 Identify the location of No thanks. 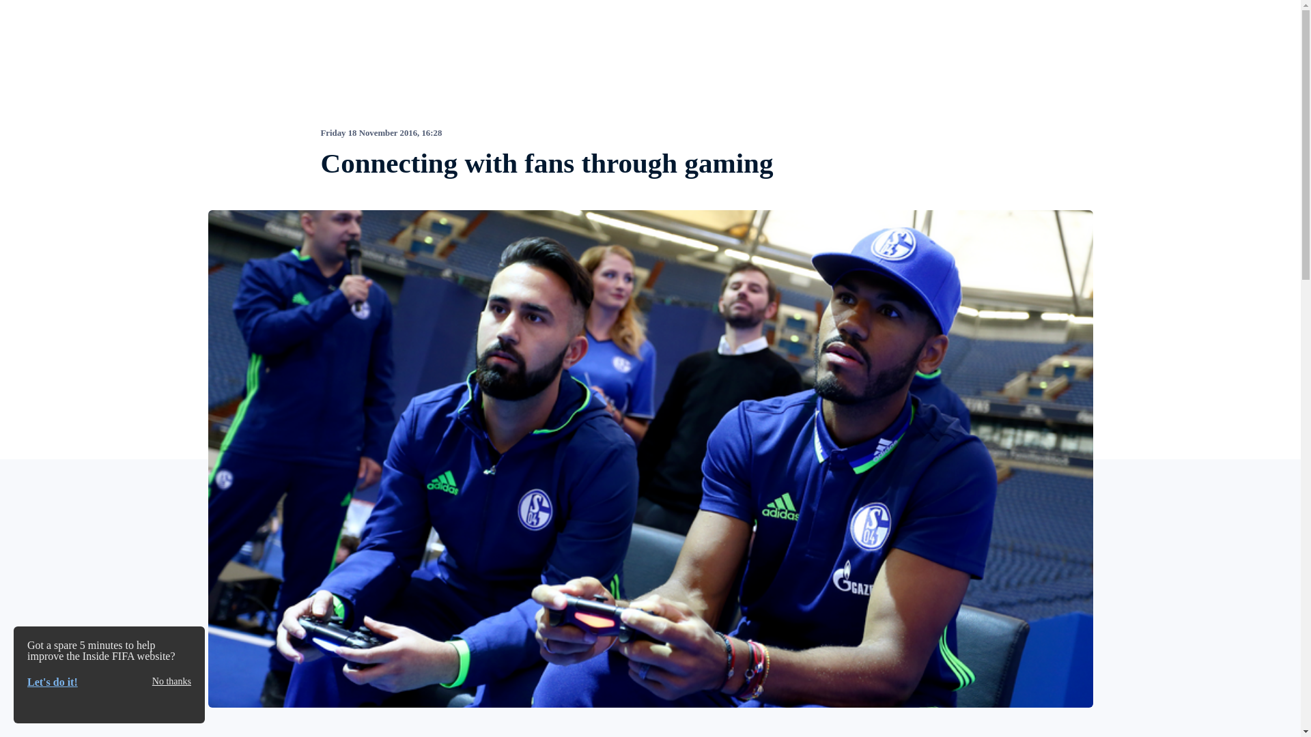
(171, 681).